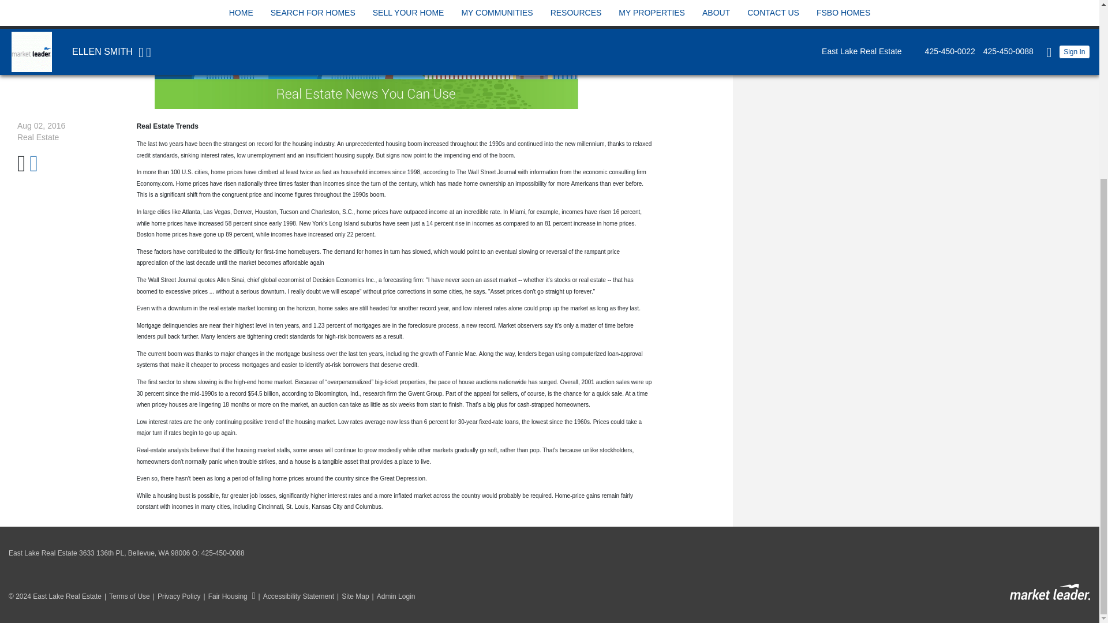 The height and width of the screenshot is (623, 1108). Describe the element at coordinates (1050, 592) in the screenshot. I see `Powered By Market Leader` at that location.